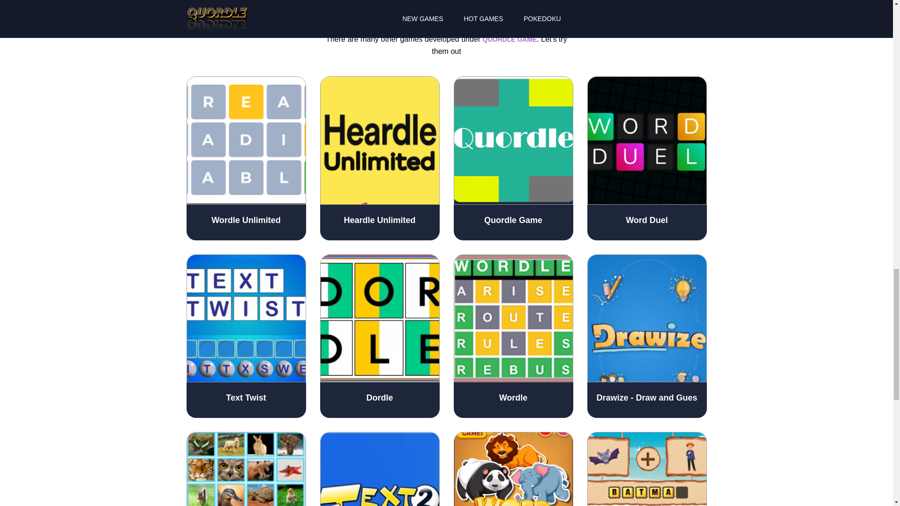 The height and width of the screenshot is (506, 900). I want to click on Play Picsword Puzzles 2, so click(646, 469).